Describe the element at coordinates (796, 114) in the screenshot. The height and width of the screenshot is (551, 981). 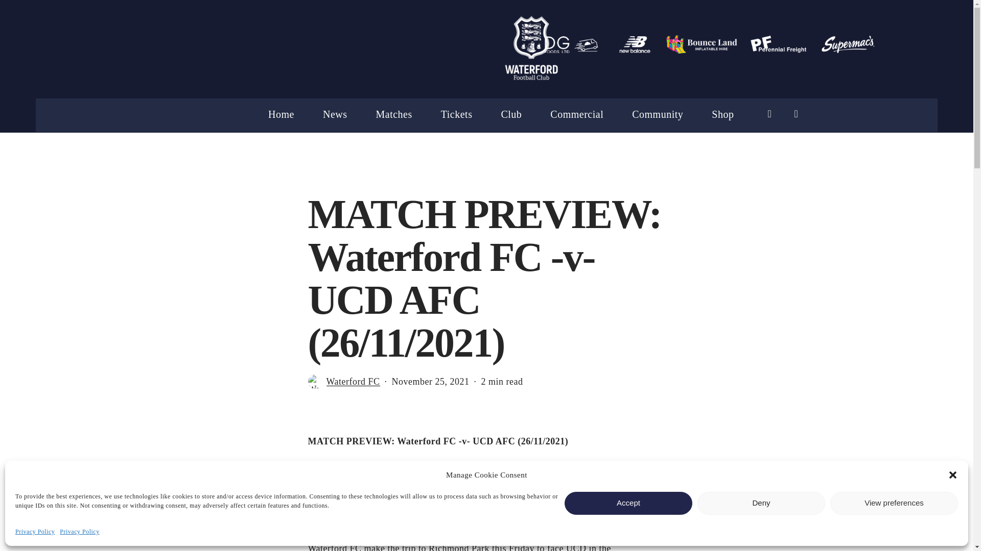
I see `account` at that location.